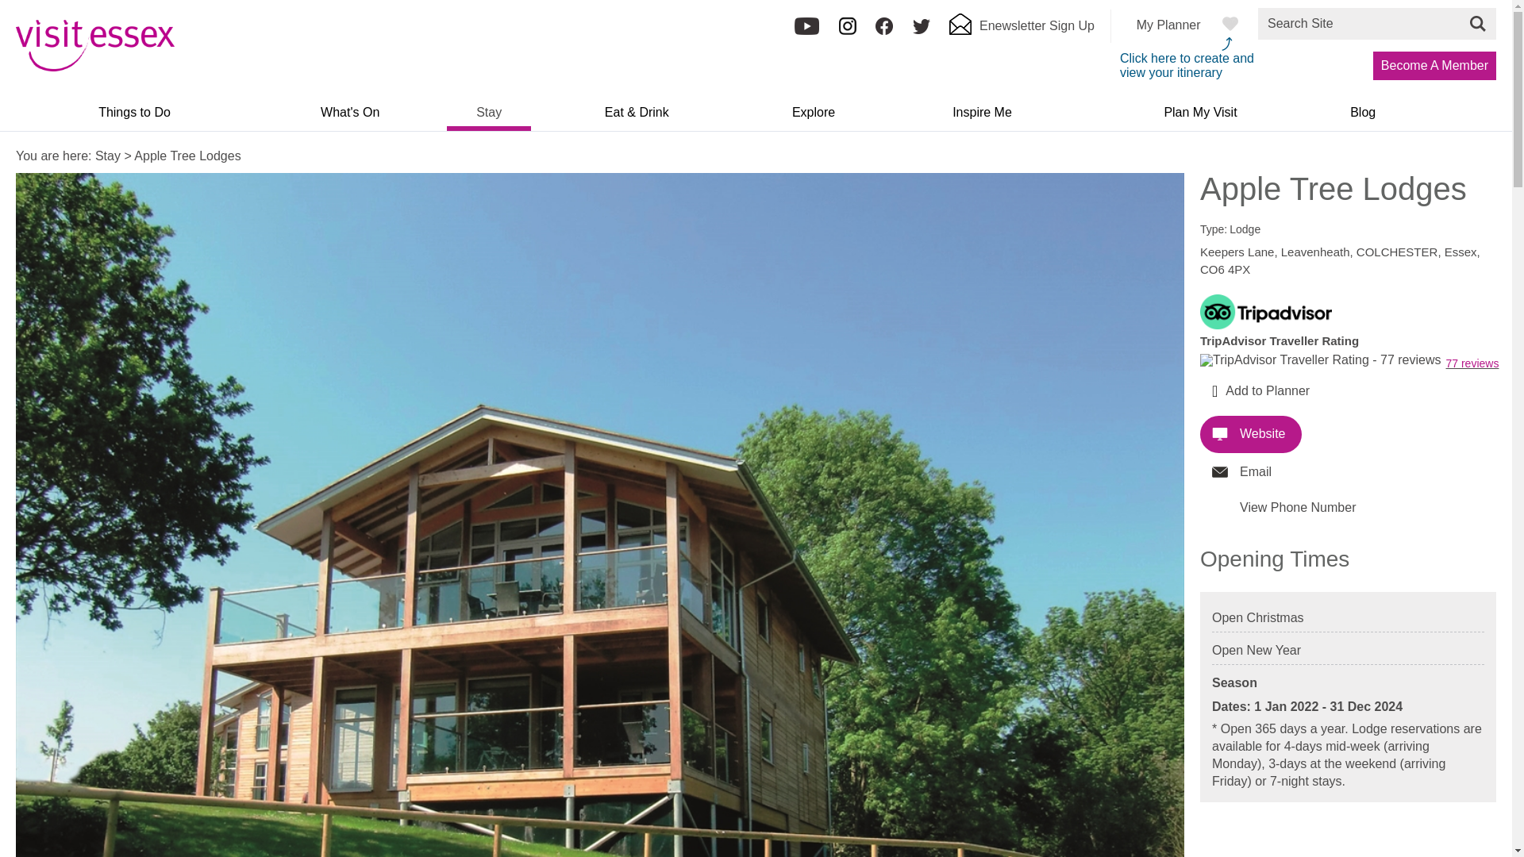 Image resolution: width=1524 pixels, height=857 pixels. I want to click on Become A Member, so click(1434, 65).